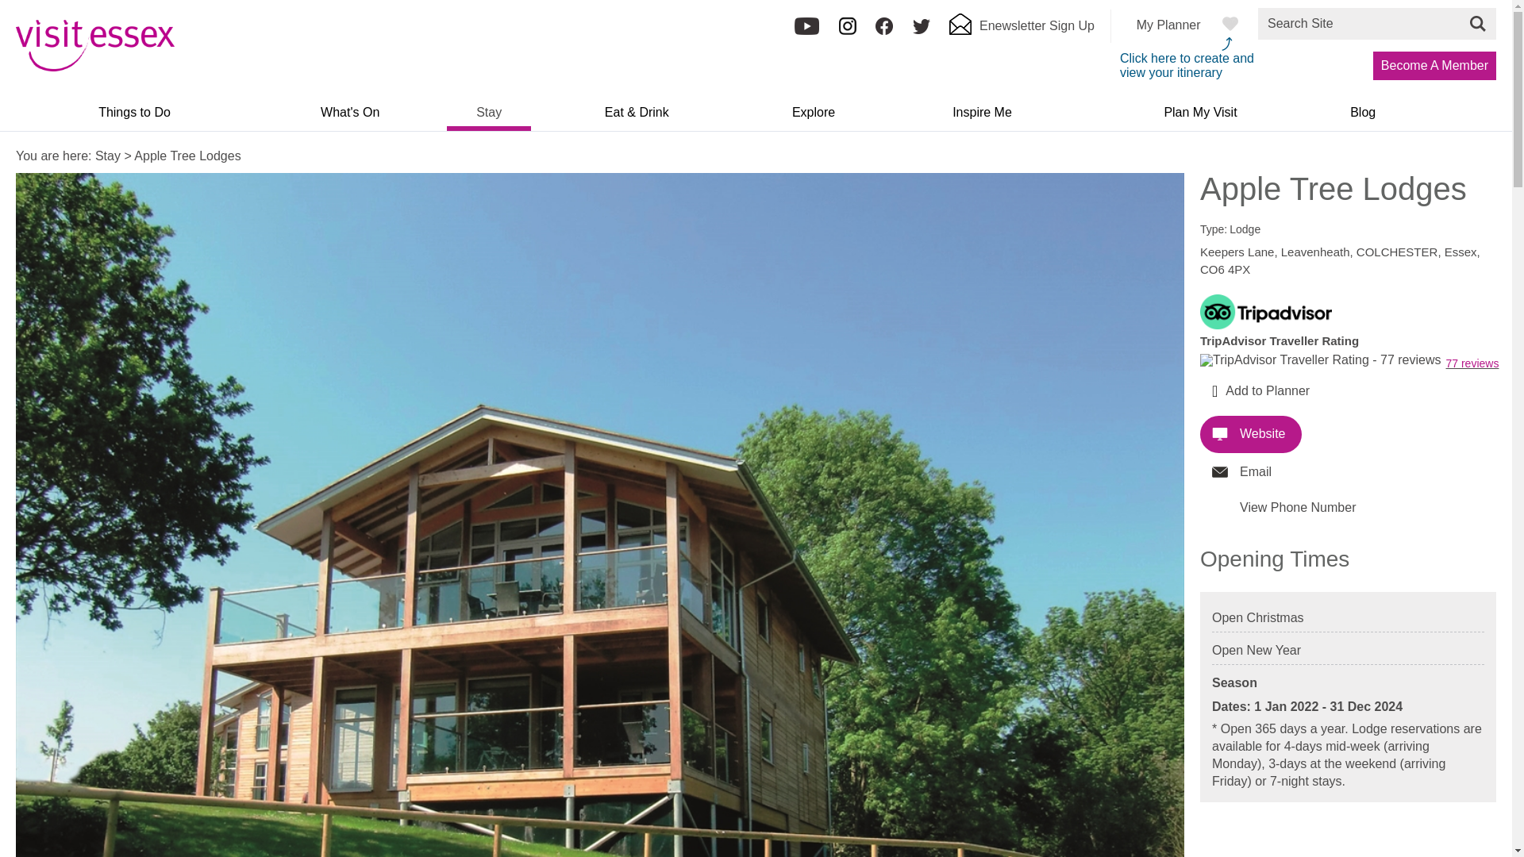 Image resolution: width=1524 pixels, height=857 pixels. I want to click on Become A Member, so click(1434, 65).